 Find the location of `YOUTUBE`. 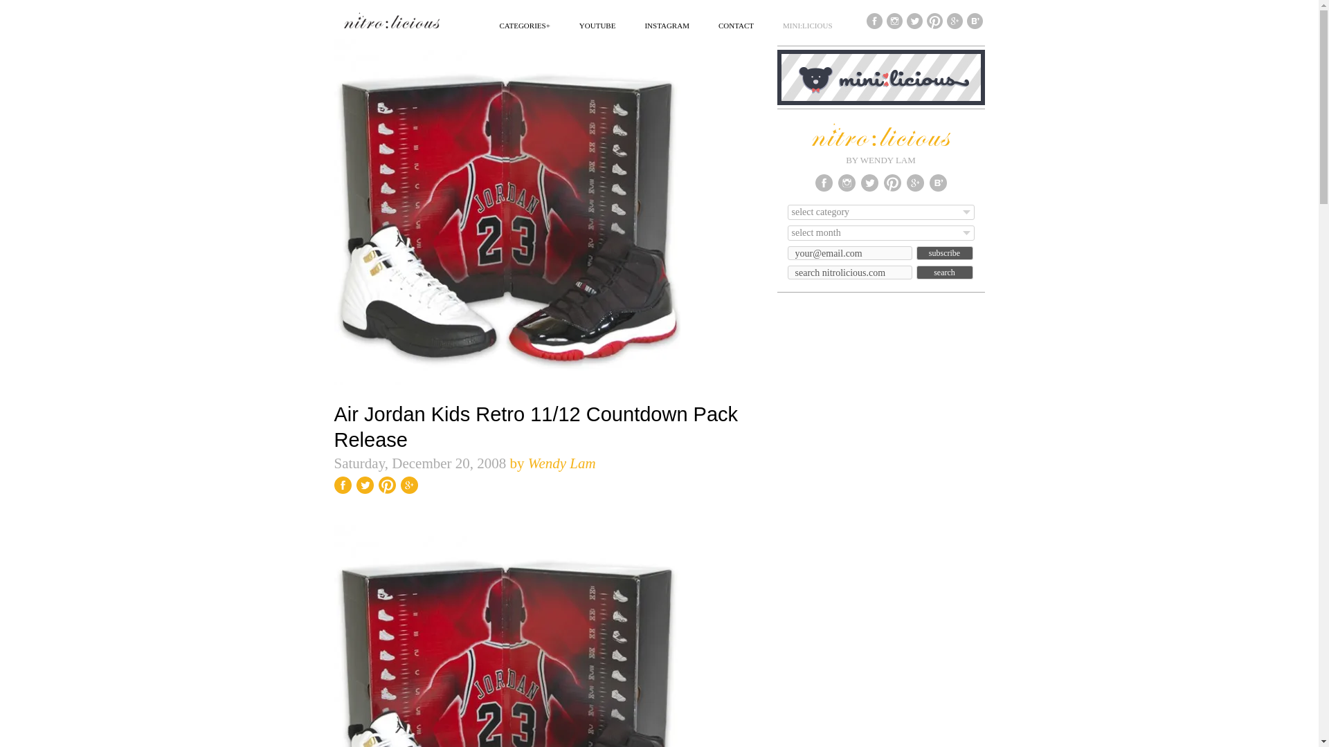

YOUTUBE is located at coordinates (598, 25).